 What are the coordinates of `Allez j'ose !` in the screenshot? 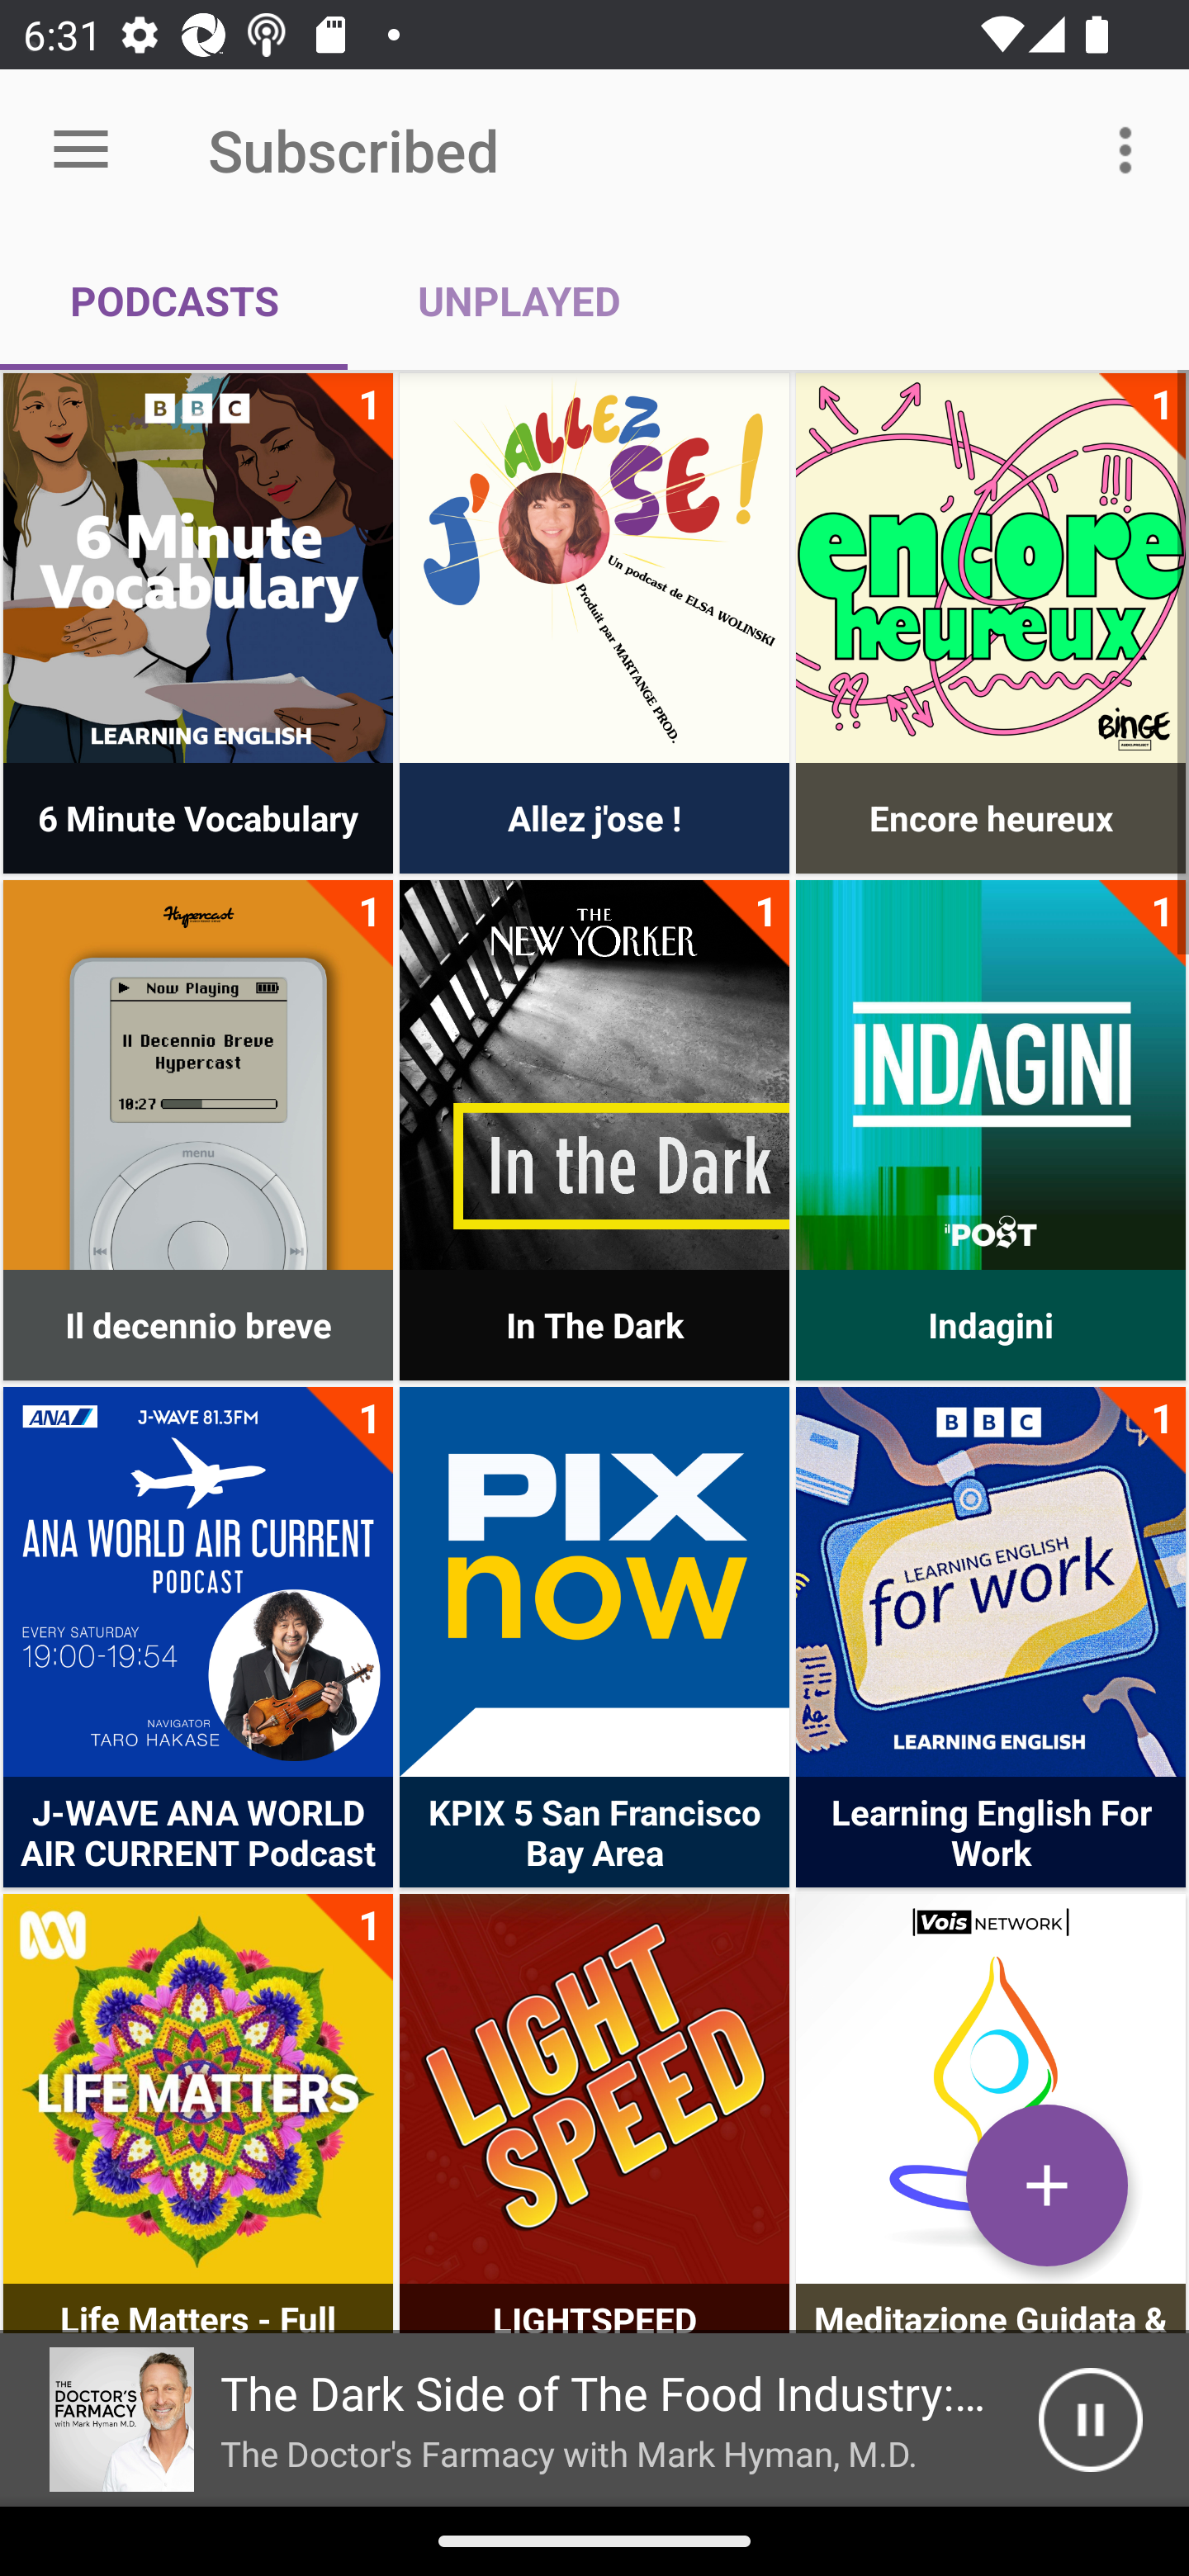 It's located at (594, 568).